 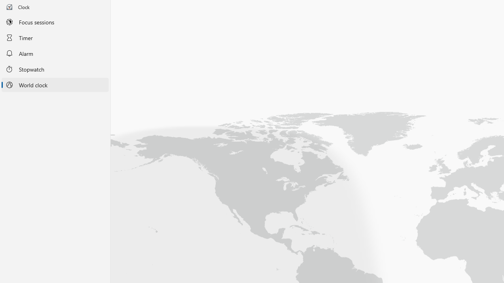 I want to click on Alarm, so click(x=55, y=53).